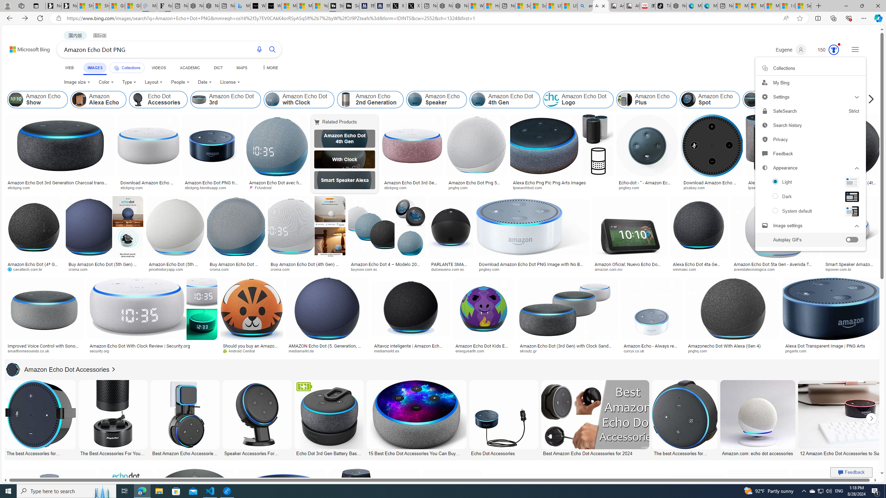  I want to click on Echo Dot Accessories, so click(138, 100).